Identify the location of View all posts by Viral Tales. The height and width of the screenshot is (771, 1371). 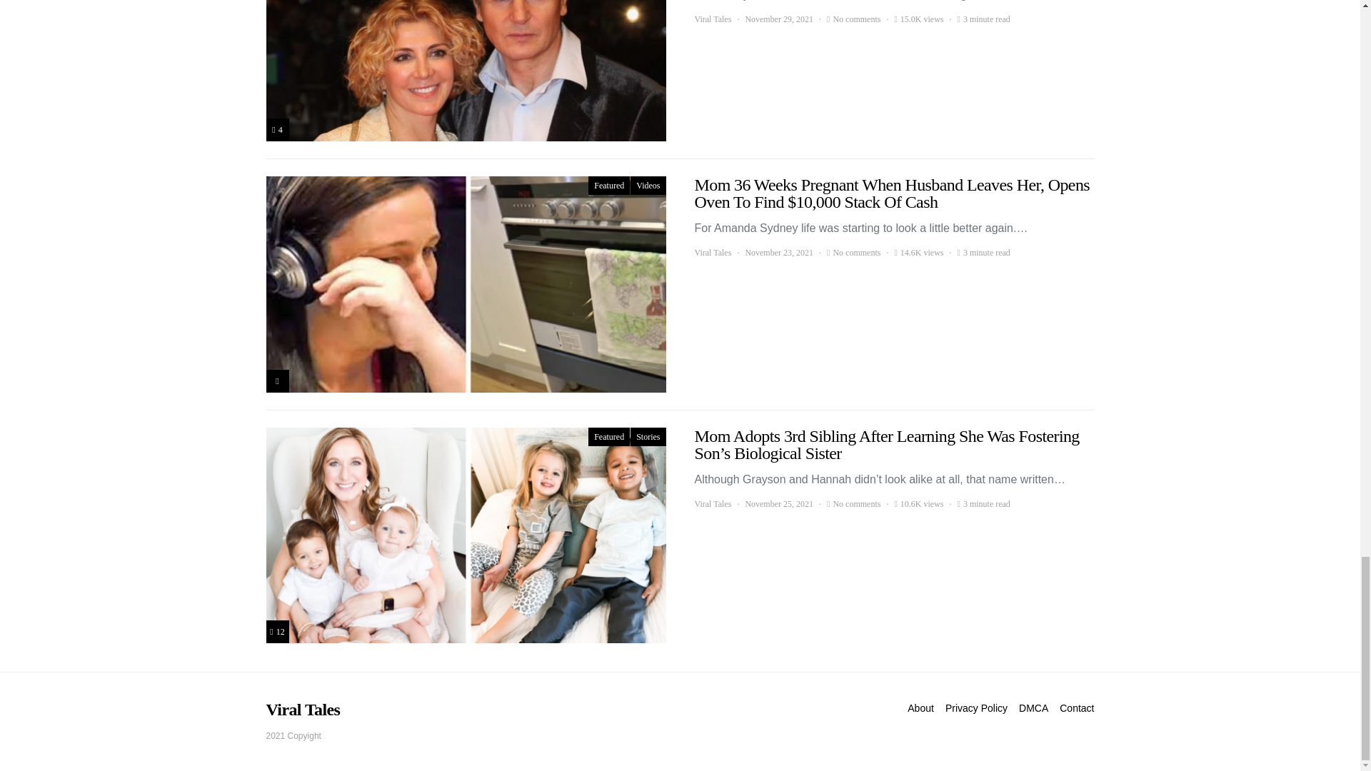
(712, 503).